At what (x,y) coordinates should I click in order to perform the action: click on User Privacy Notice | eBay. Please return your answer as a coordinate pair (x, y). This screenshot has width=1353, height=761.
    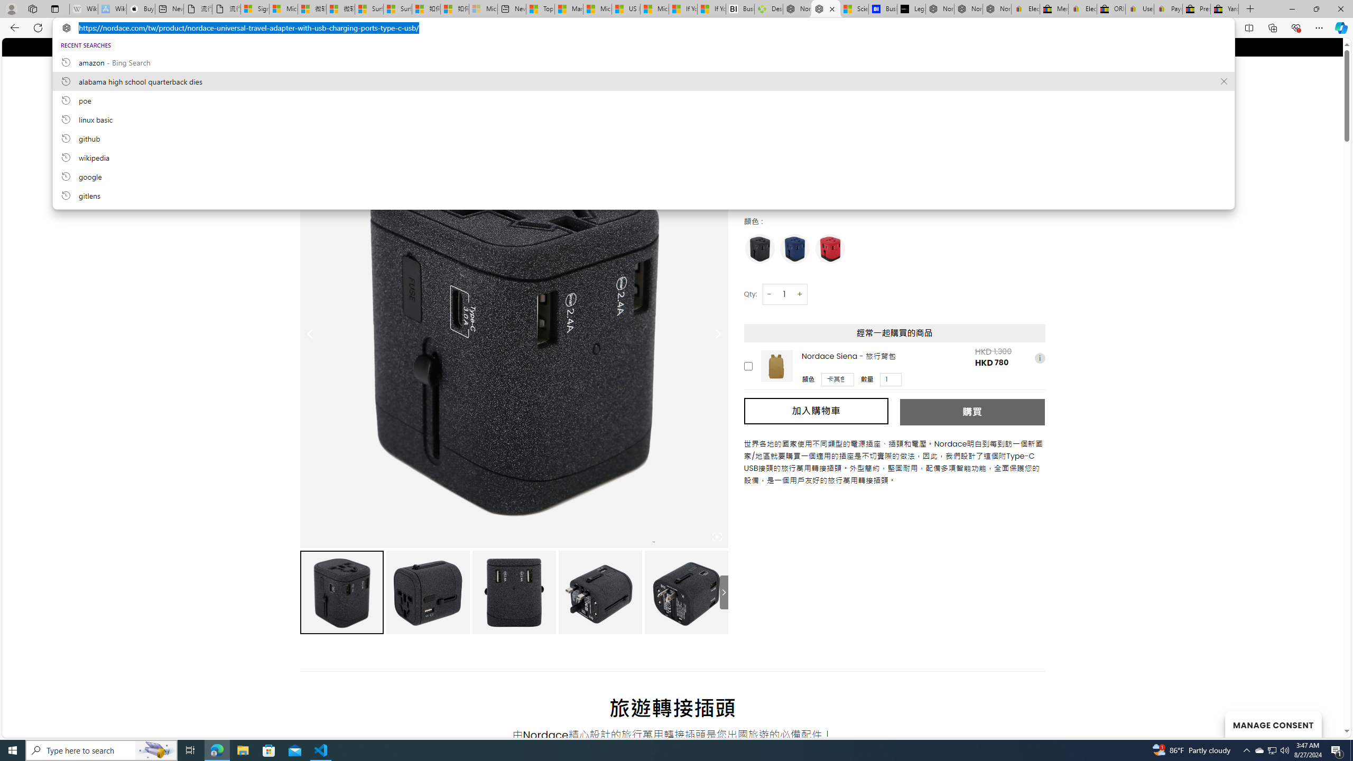
    Looking at the image, I should click on (1139, 9).